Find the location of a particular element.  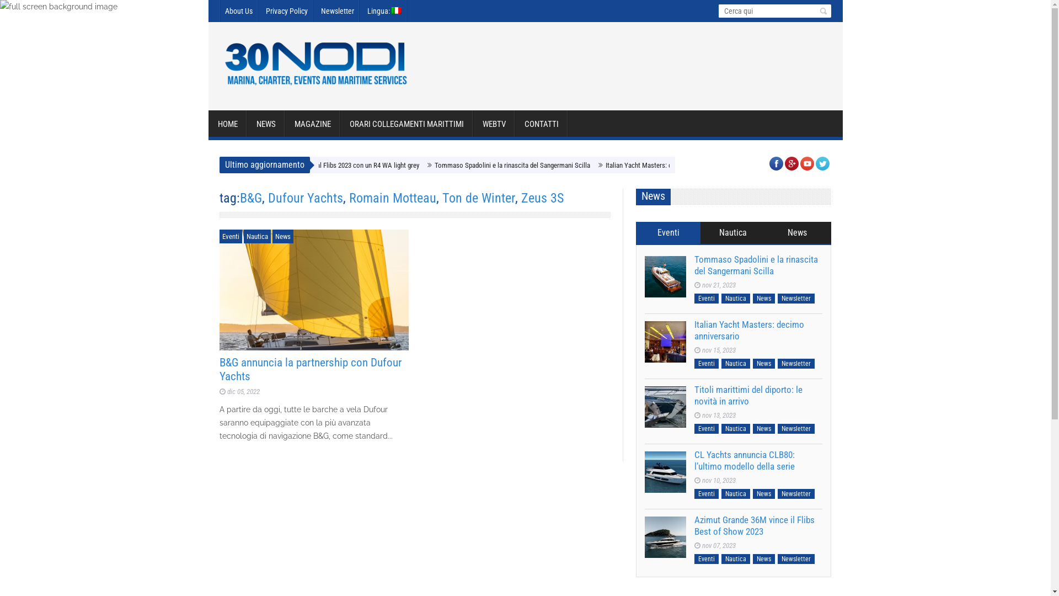

About Us is located at coordinates (239, 11).